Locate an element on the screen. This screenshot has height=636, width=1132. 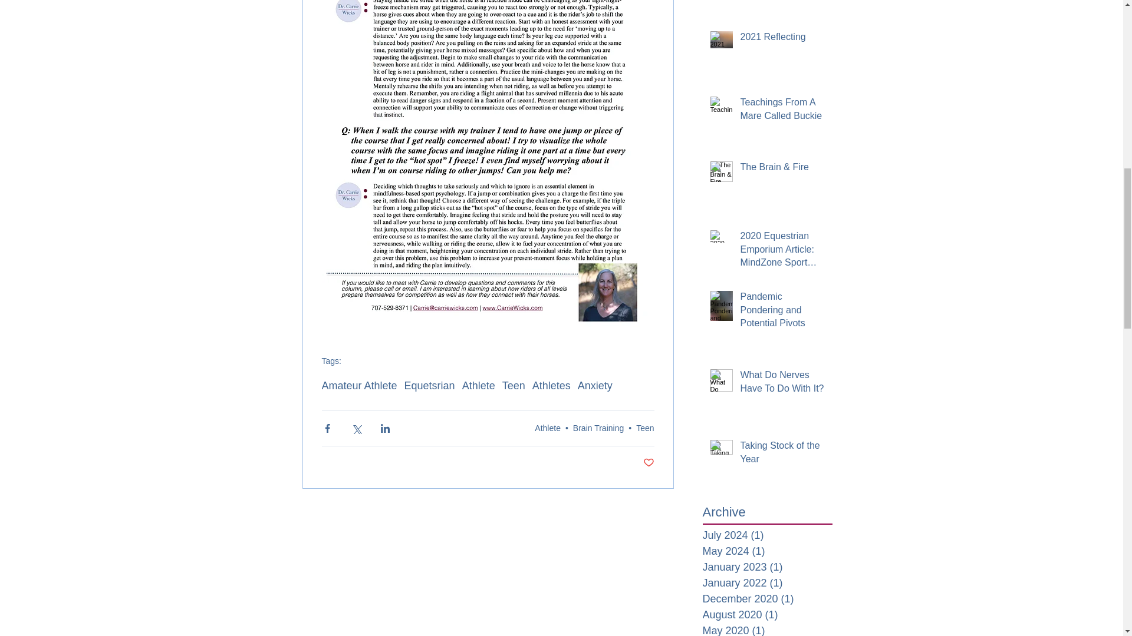
Anxiety is located at coordinates (594, 386).